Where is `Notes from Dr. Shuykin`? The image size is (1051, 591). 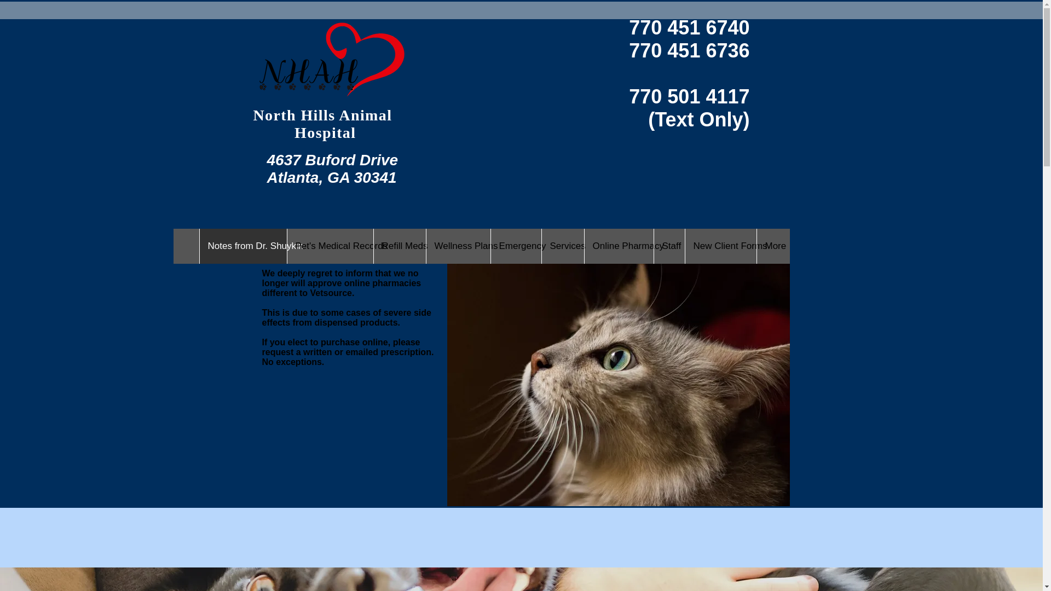
Notes from Dr. Shuykin is located at coordinates (243, 246).